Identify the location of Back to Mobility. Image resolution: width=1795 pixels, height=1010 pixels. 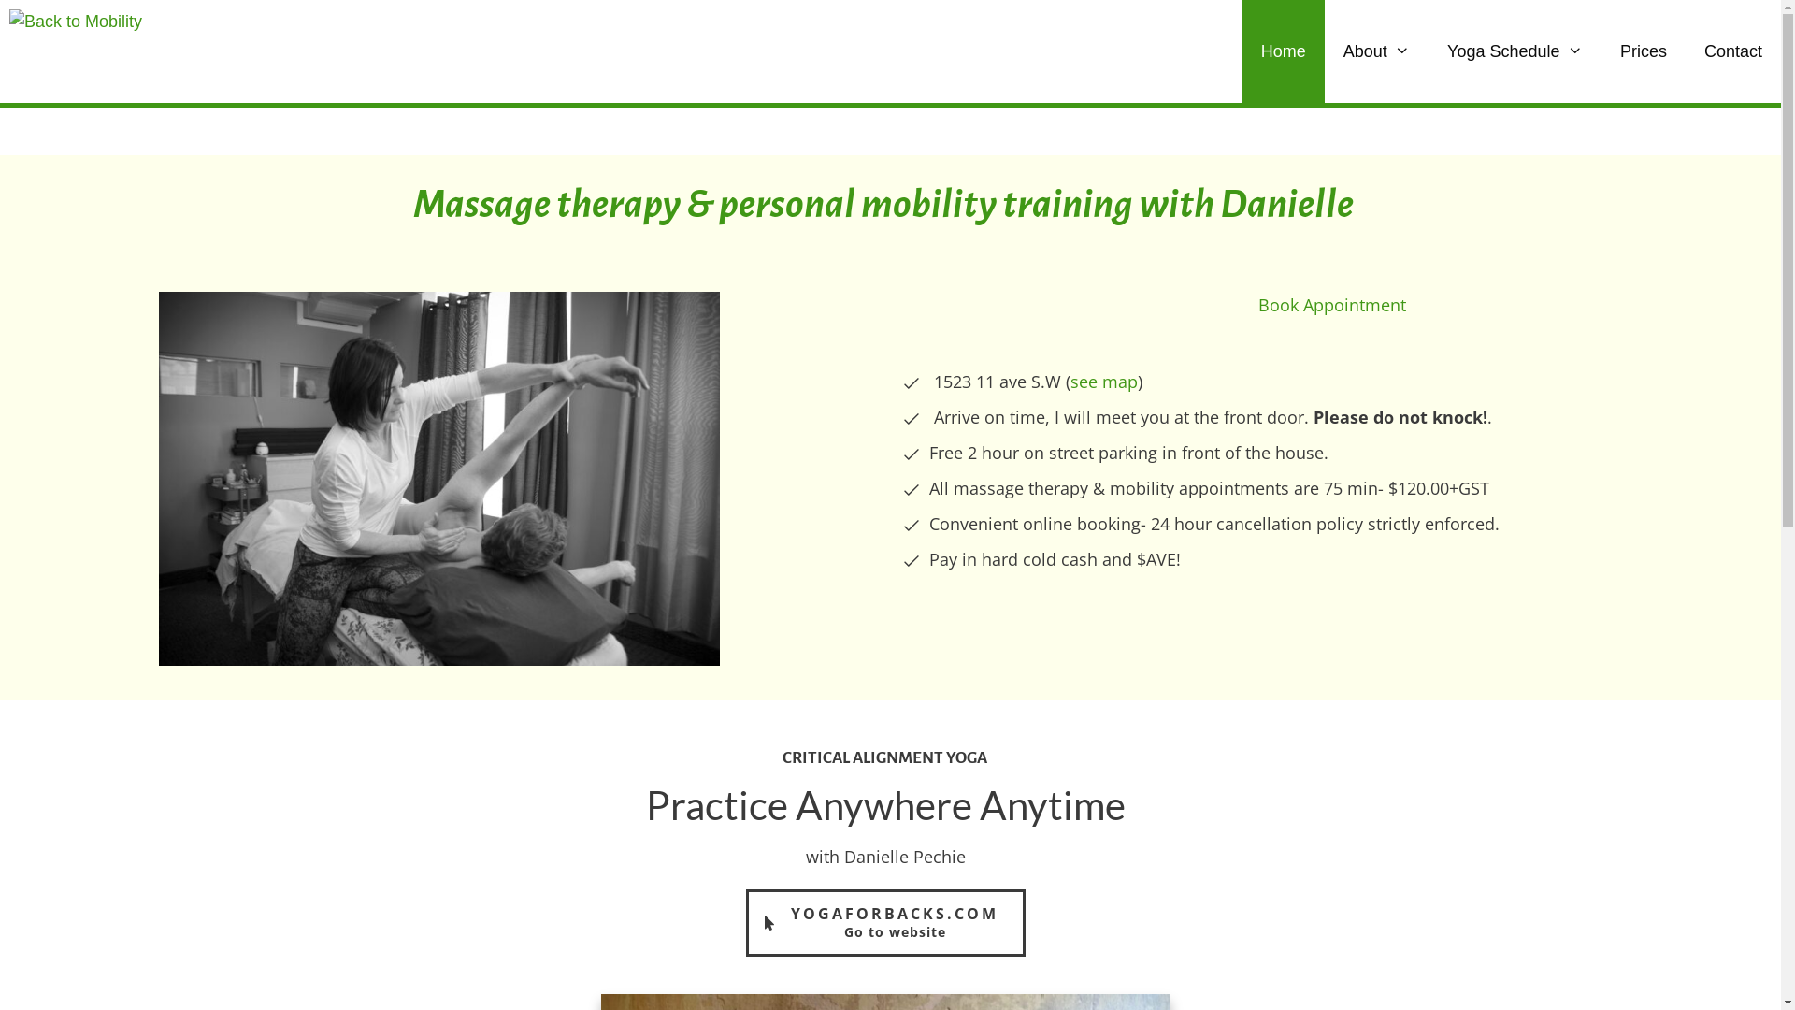
(76, 51).